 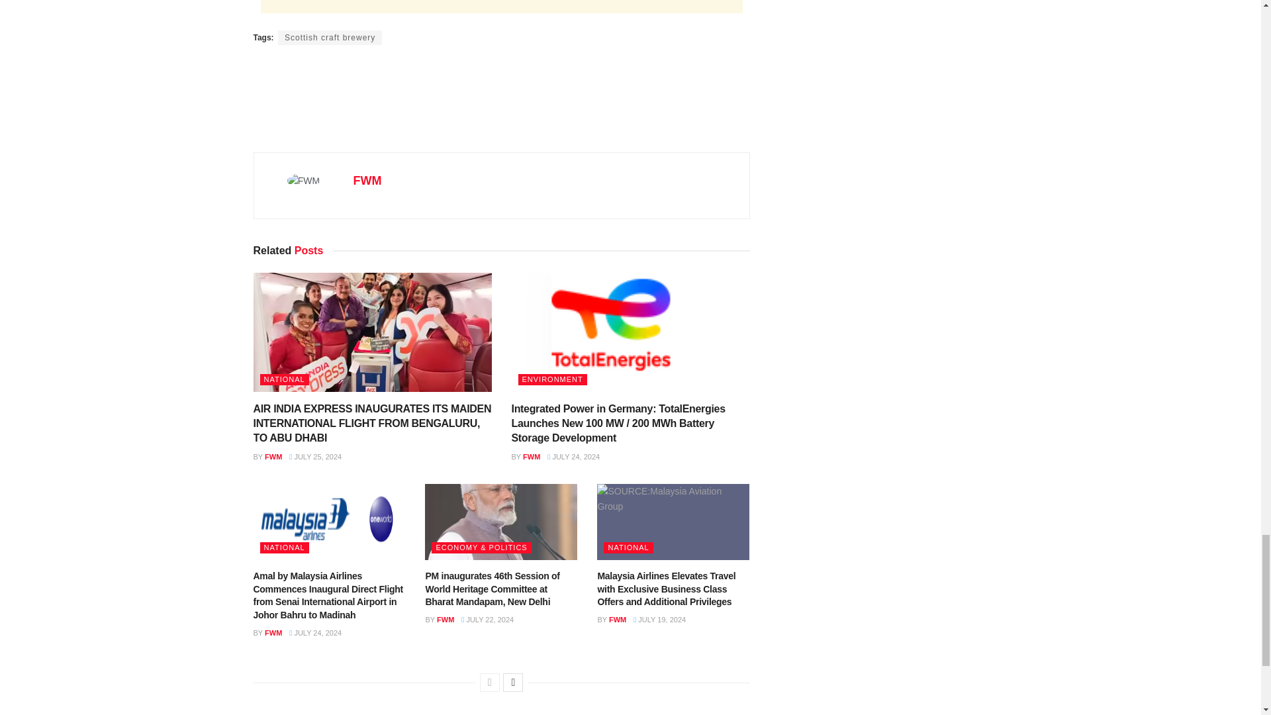 What do you see at coordinates (490, 683) in the screenshot?
I see `Previous` at bounding box center [490, 683].